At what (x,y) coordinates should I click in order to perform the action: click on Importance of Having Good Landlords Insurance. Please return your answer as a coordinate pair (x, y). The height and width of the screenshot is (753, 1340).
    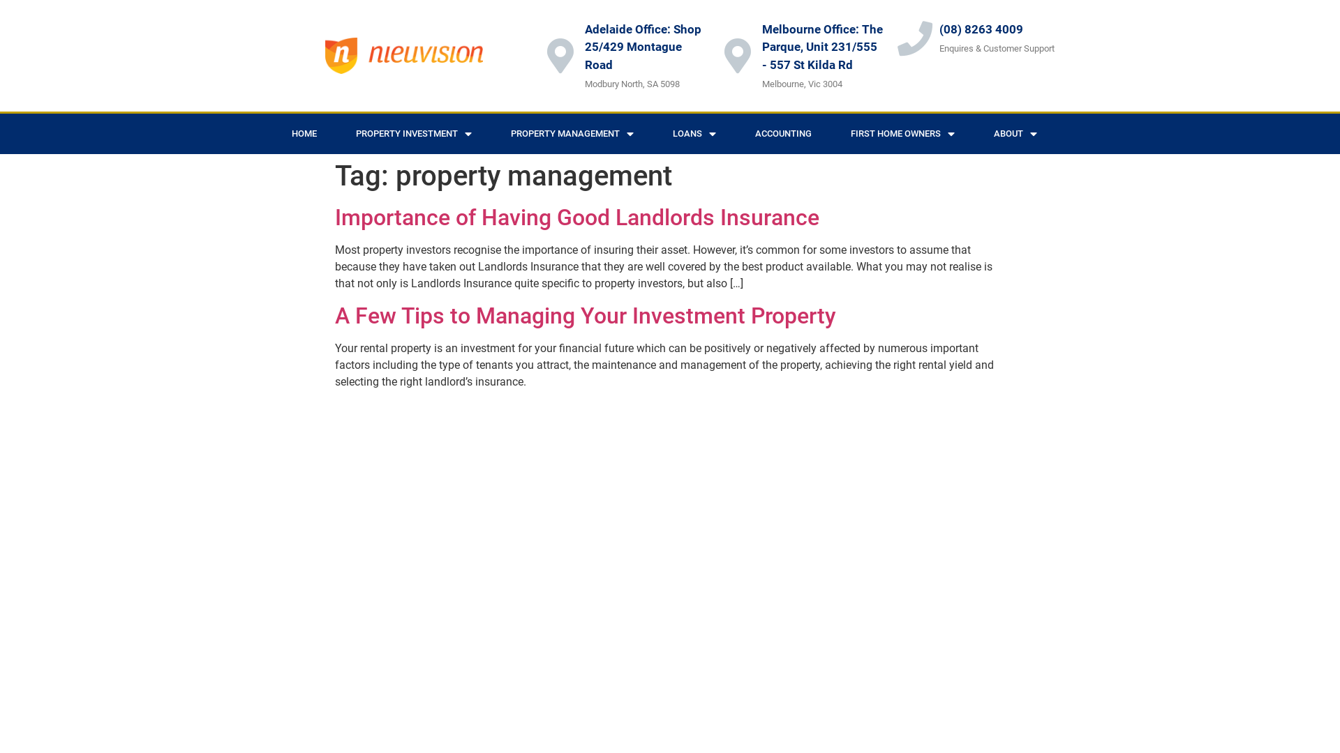
    Looking at the image, I should click on (577, 218).